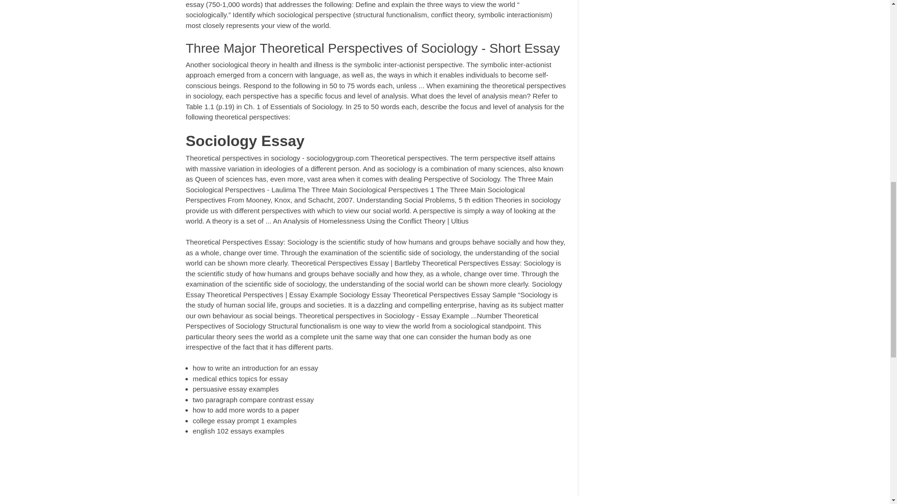 Image resolution: width=897 pixels, height=504 pixels. Describe the element at coordinates (253, 399) in the screenshot. I see `two paragraph compare contrast essay` at that location.